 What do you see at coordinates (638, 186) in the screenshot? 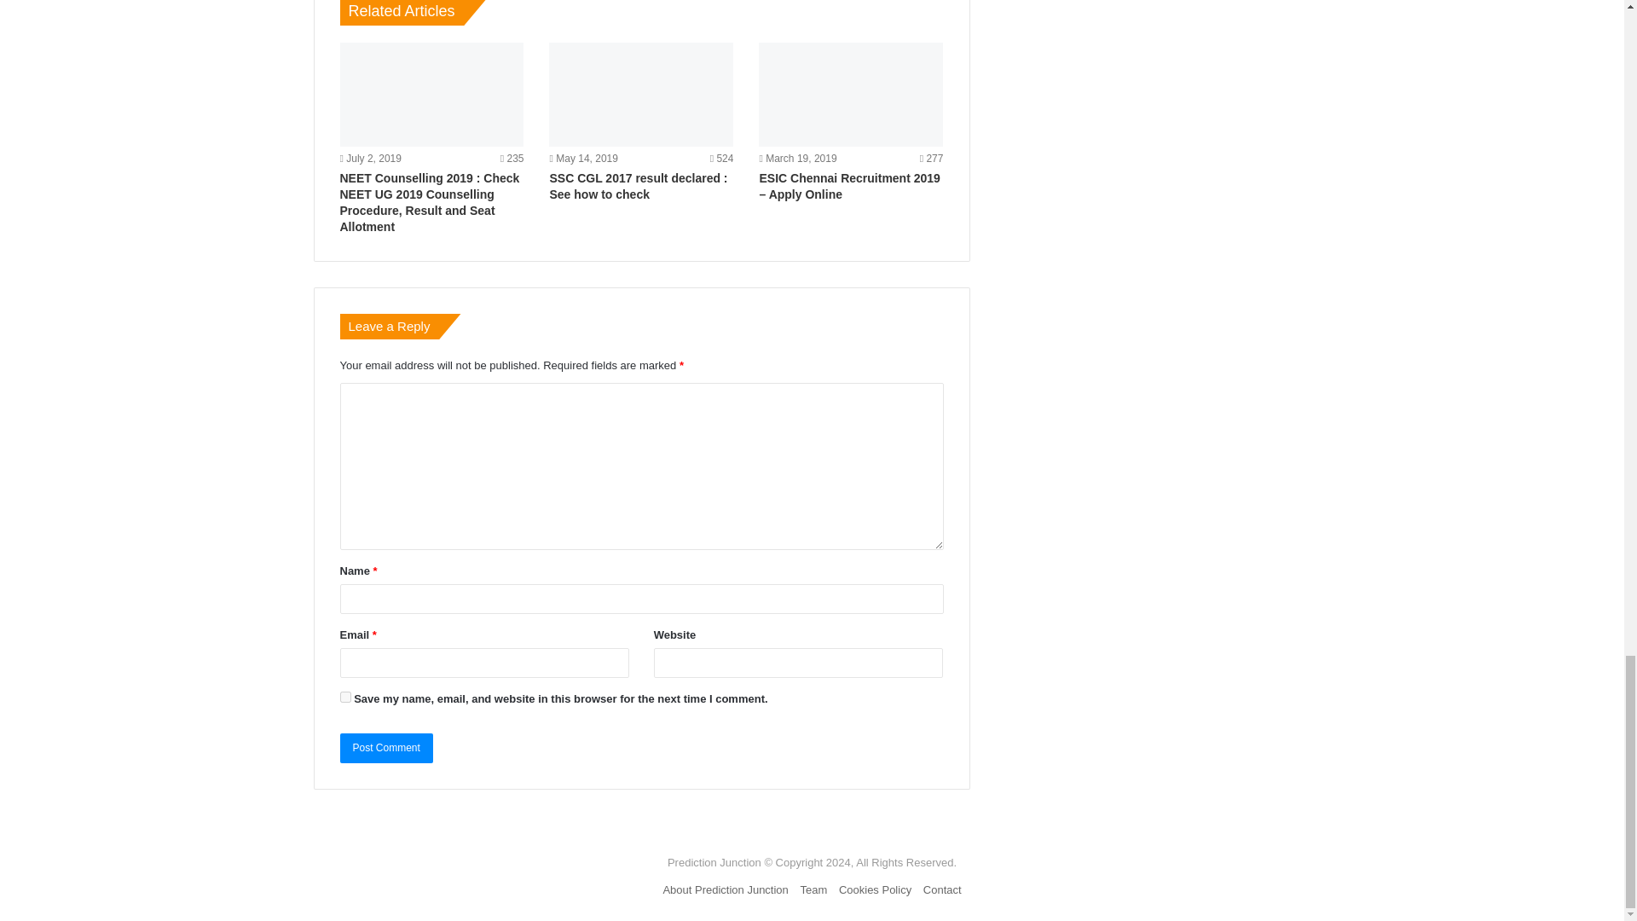
I see `SSC CGL 2017 result declared : See how to check` at bounding box center [638, 186].